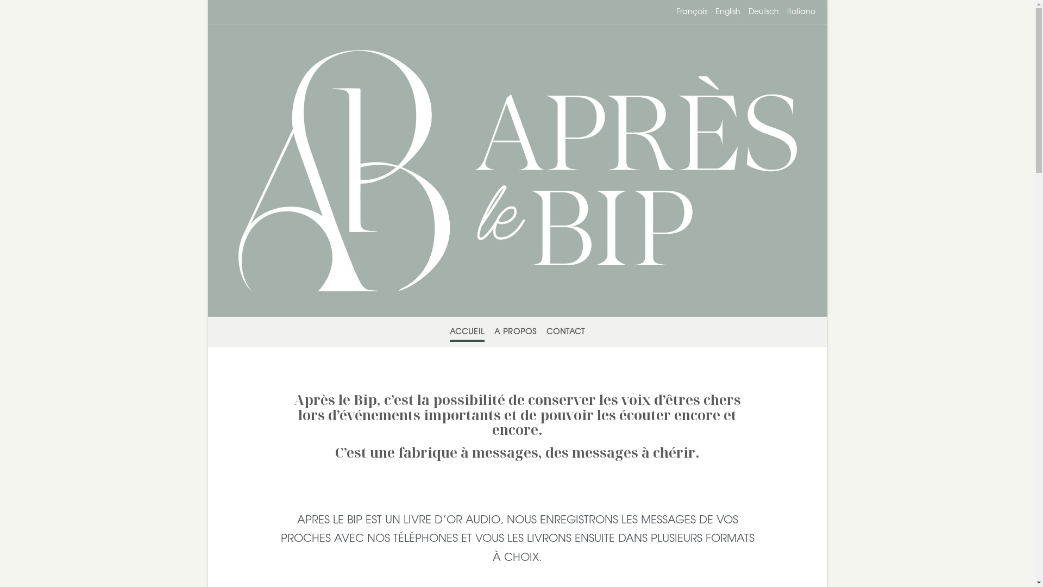 The width and height of the screenshot is (1043, 587). Describe the element at coordinates (727, 12) in the screenshot. I see `English` at that location.